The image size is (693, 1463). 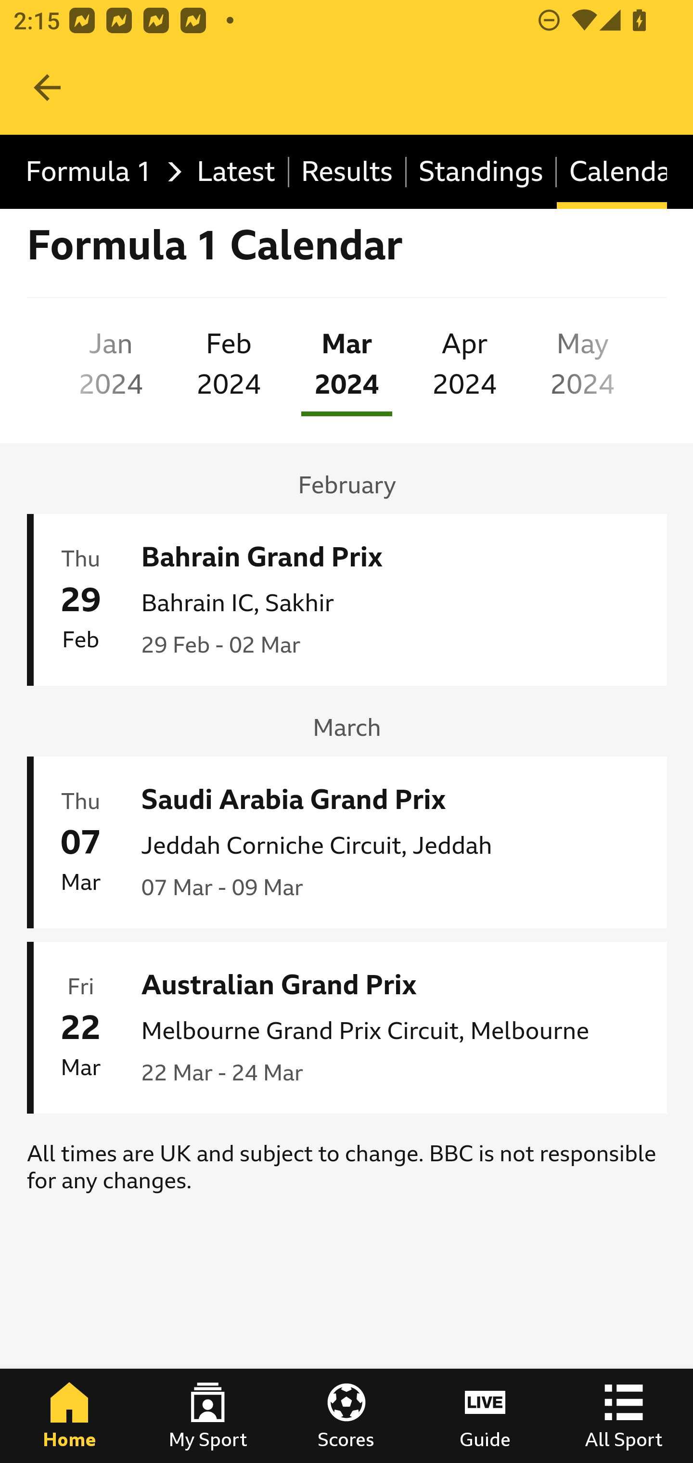 What do you see at coordinates (99, 172) in the screenshot?
I see `Formula 1` at bounding box center [99, 172].